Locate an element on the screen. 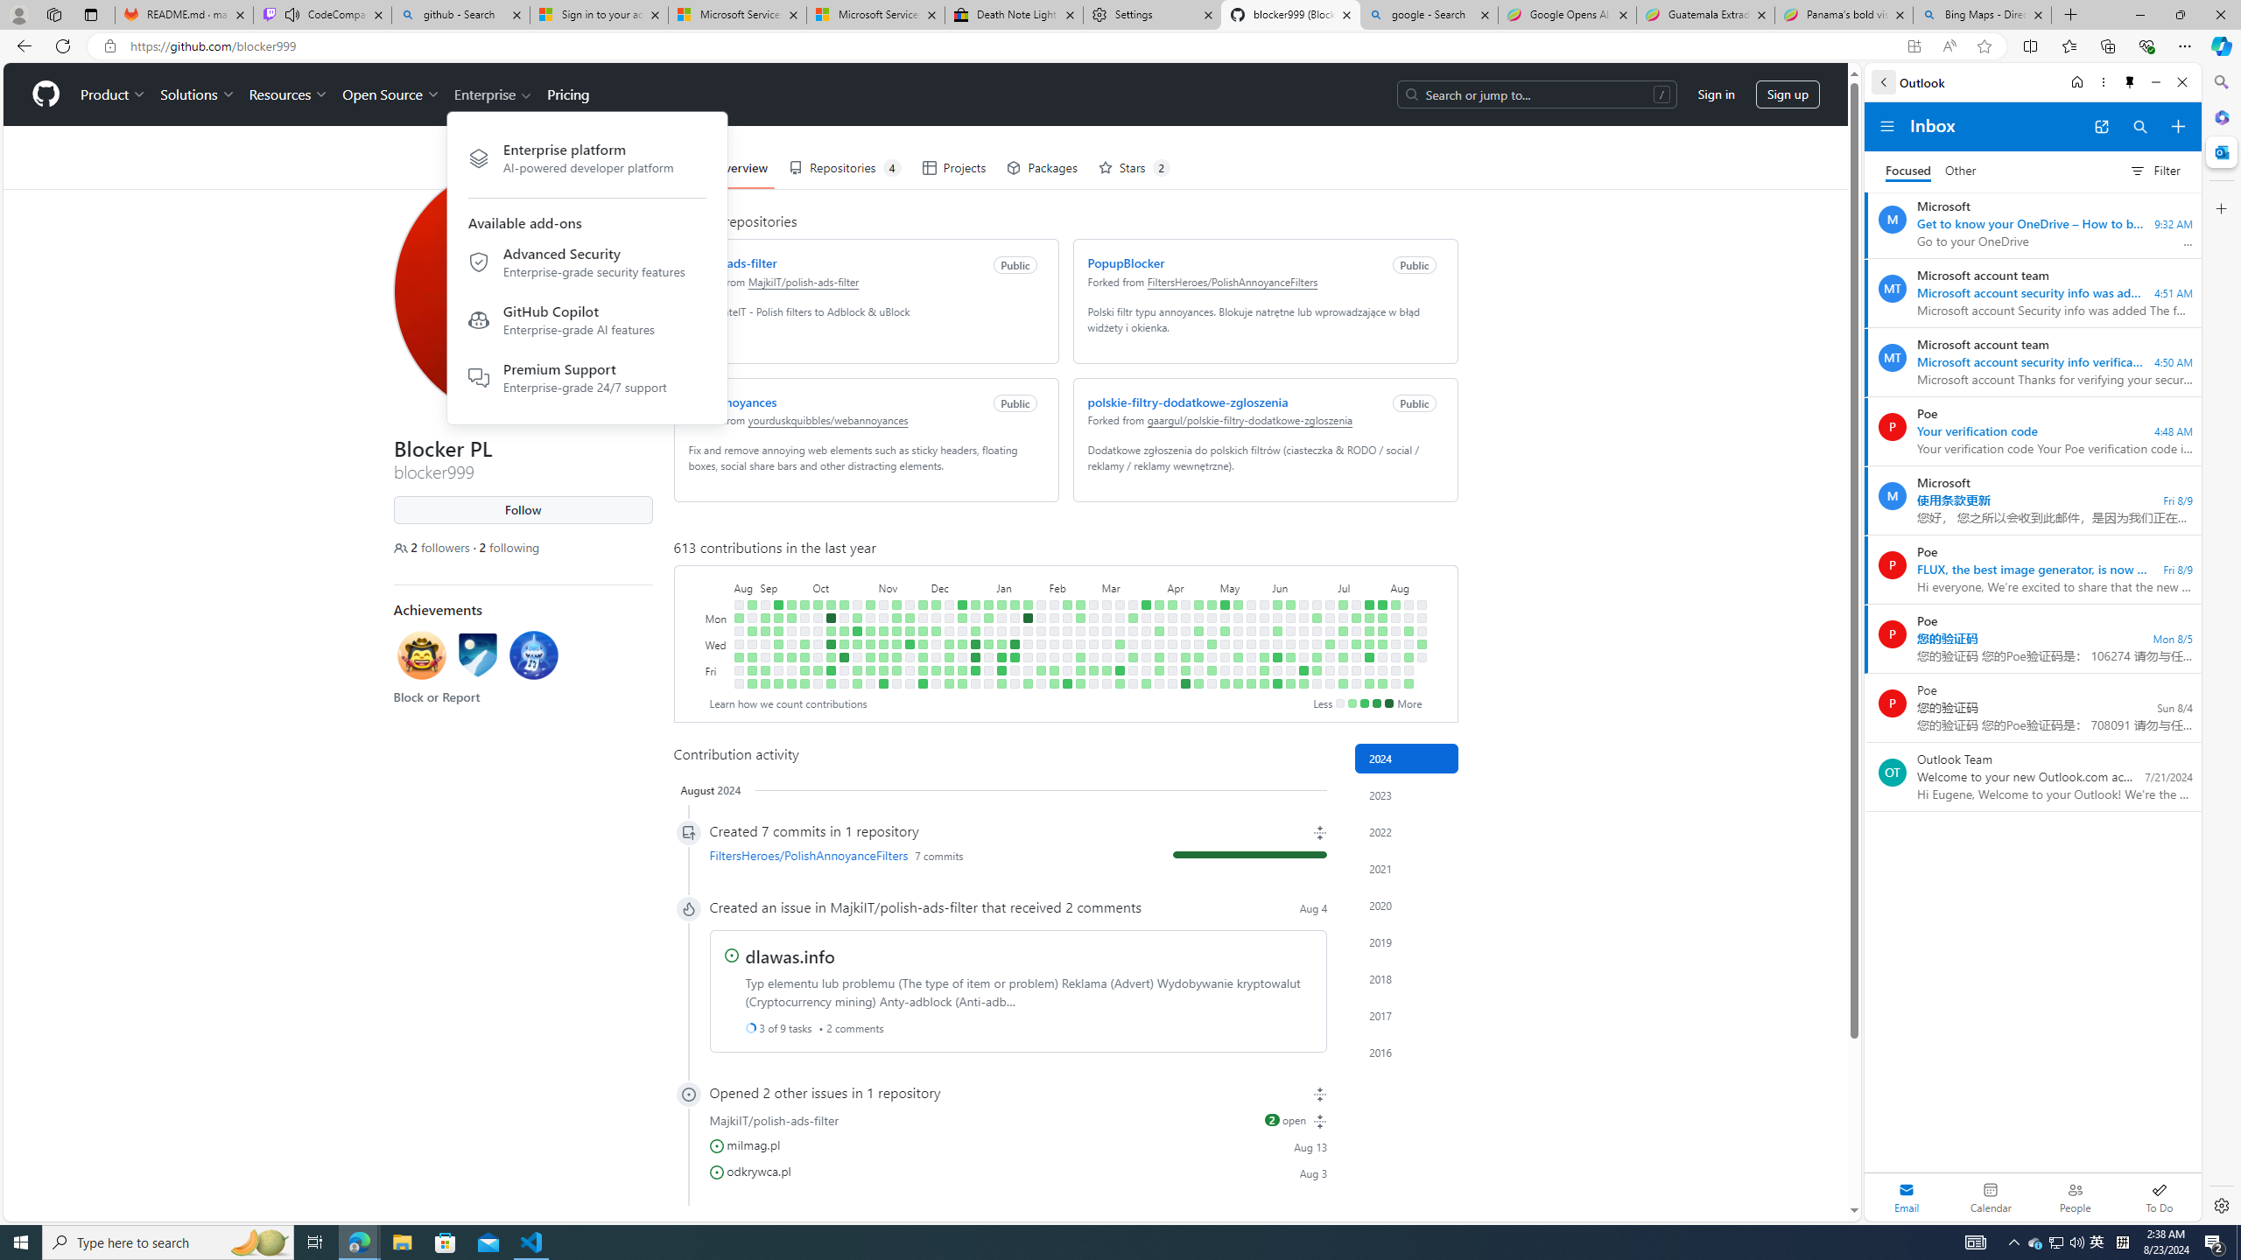 This screenshot has width=2241, height=1260. Sign up is located at coordinates (1788, 94).